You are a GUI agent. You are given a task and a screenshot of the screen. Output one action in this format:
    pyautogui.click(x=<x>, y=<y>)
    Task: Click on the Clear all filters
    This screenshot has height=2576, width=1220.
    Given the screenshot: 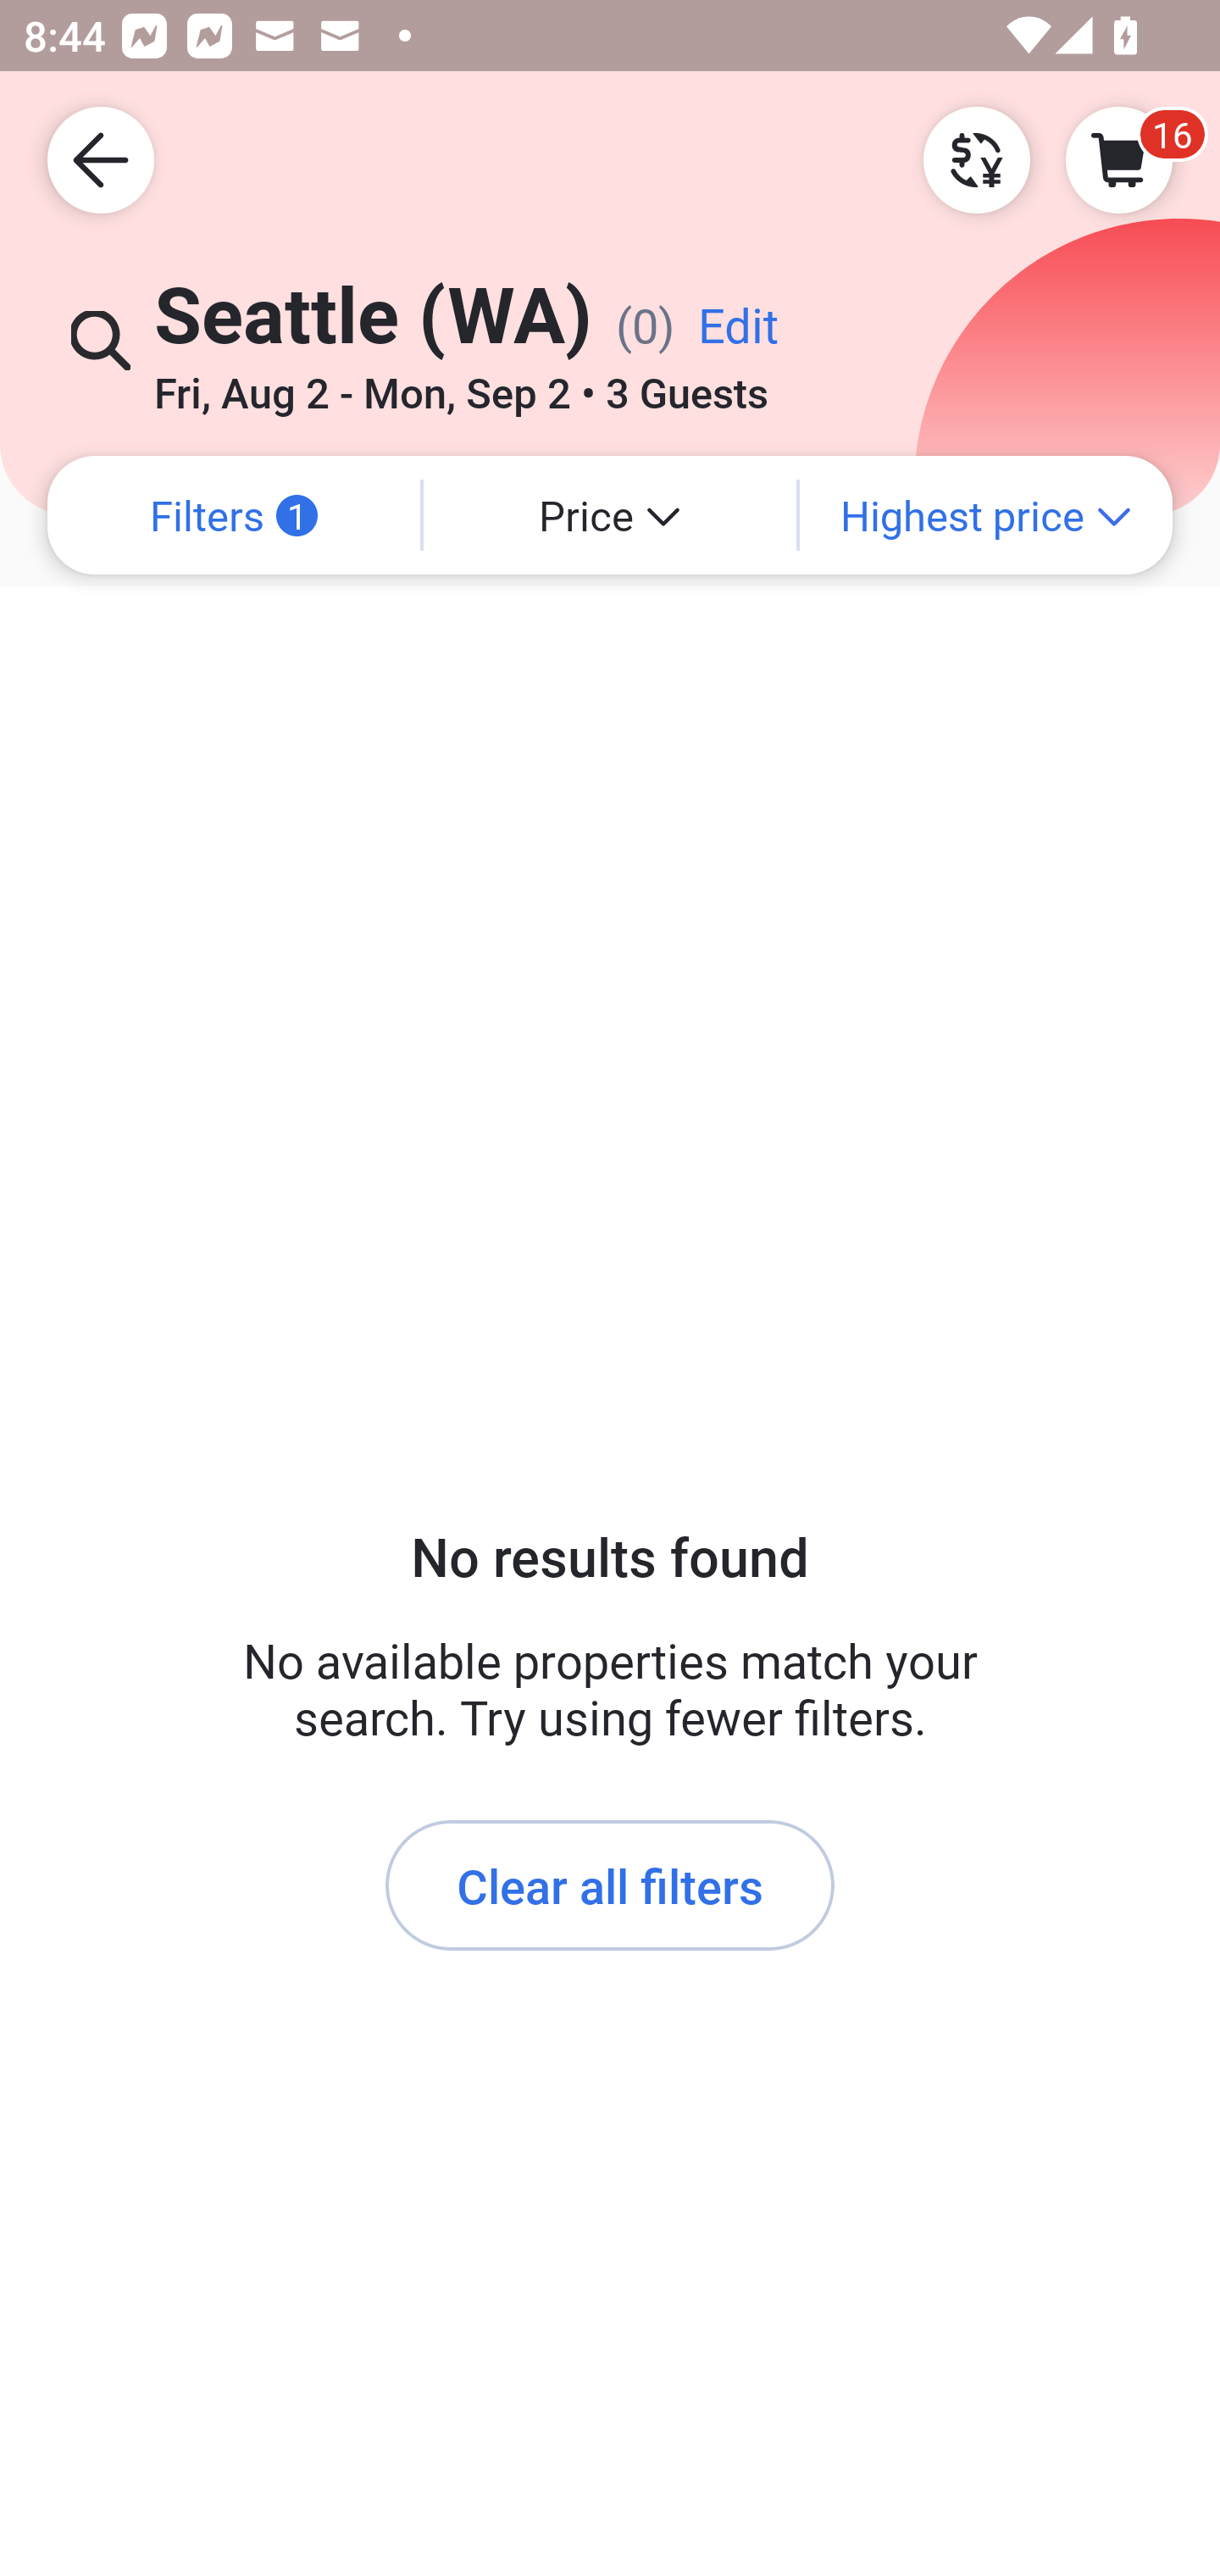 What is the action you would take?
    pyautogui.click(x=610, y=1885)
    